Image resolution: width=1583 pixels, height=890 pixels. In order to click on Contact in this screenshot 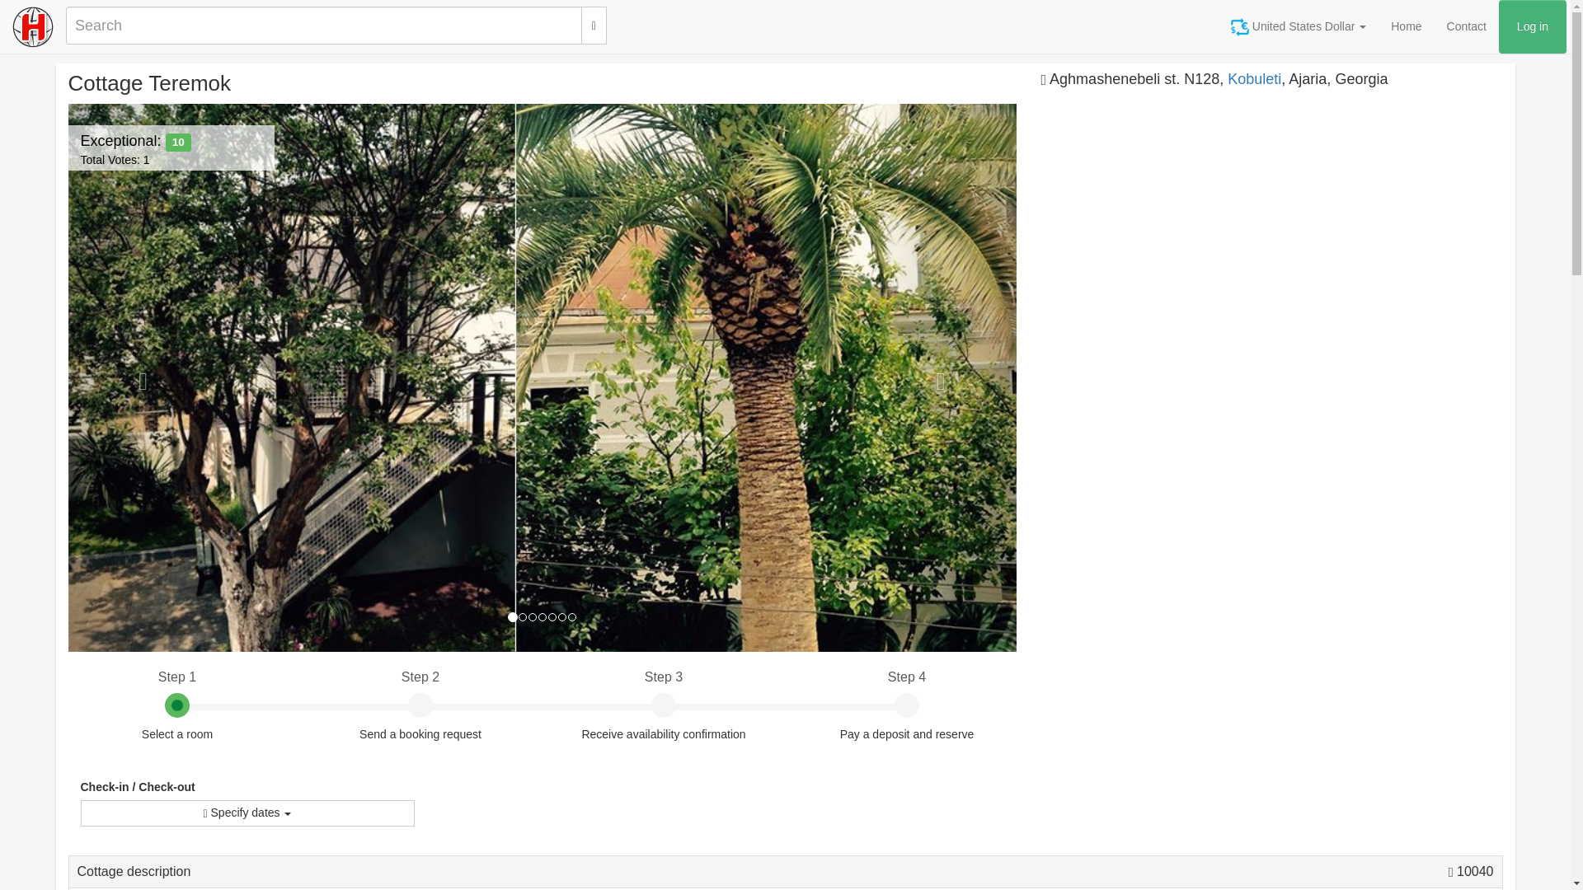, I will do `click(1471, 870)`.